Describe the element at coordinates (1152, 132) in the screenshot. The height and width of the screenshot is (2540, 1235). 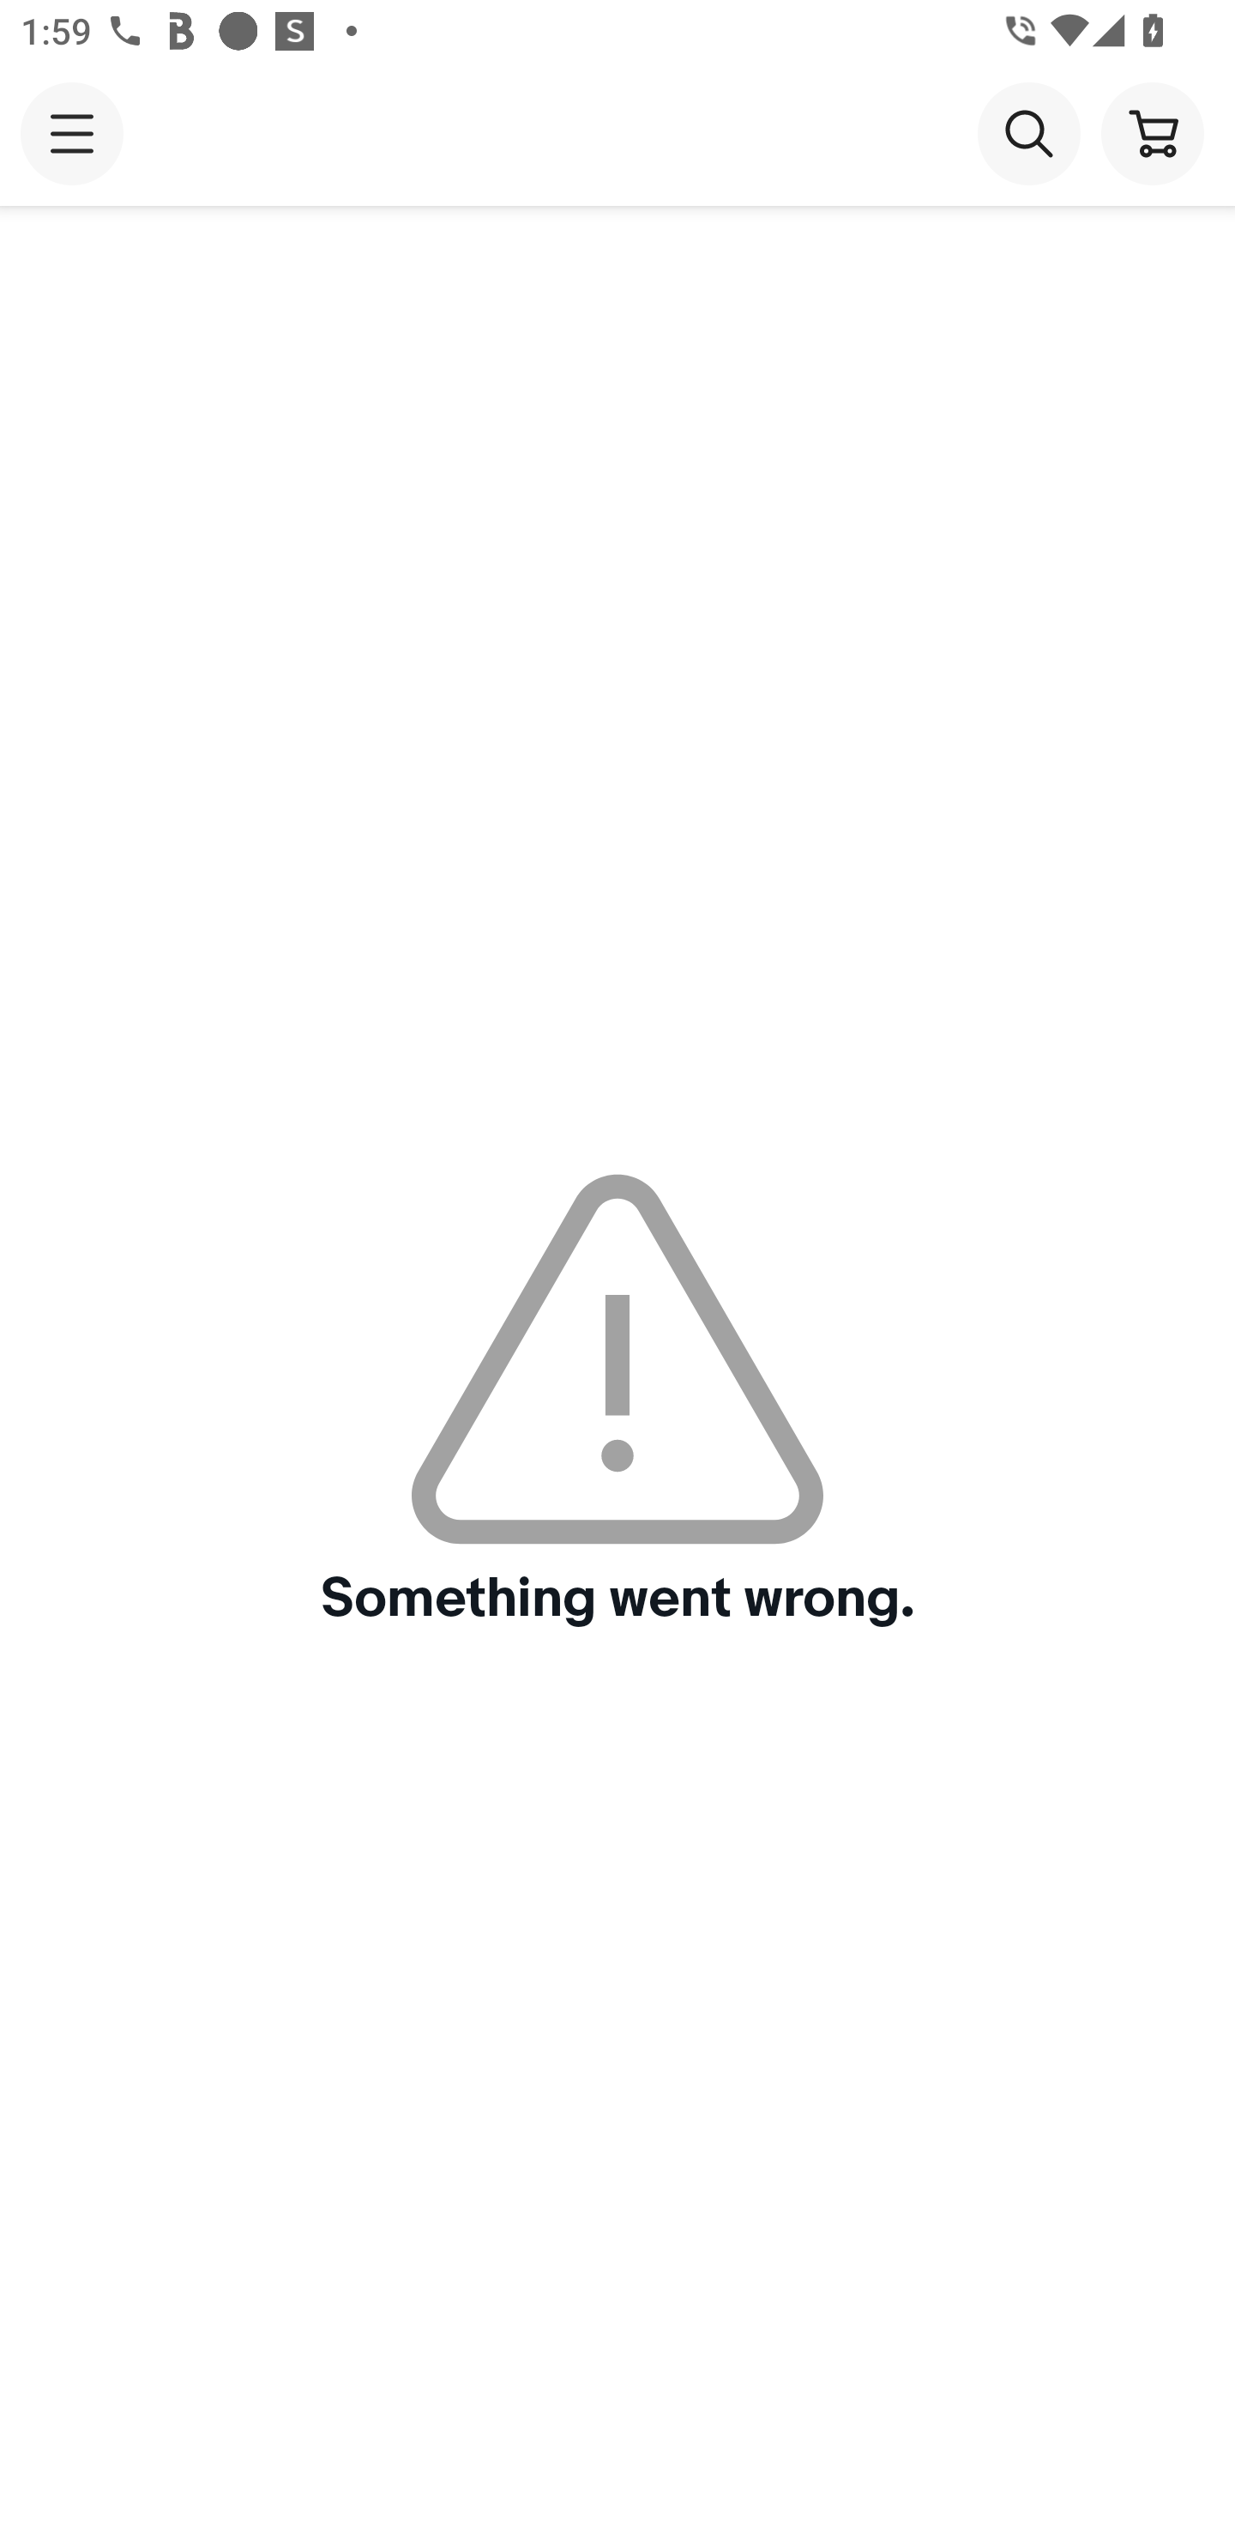
I see `Cart button shopping cart` at that location.